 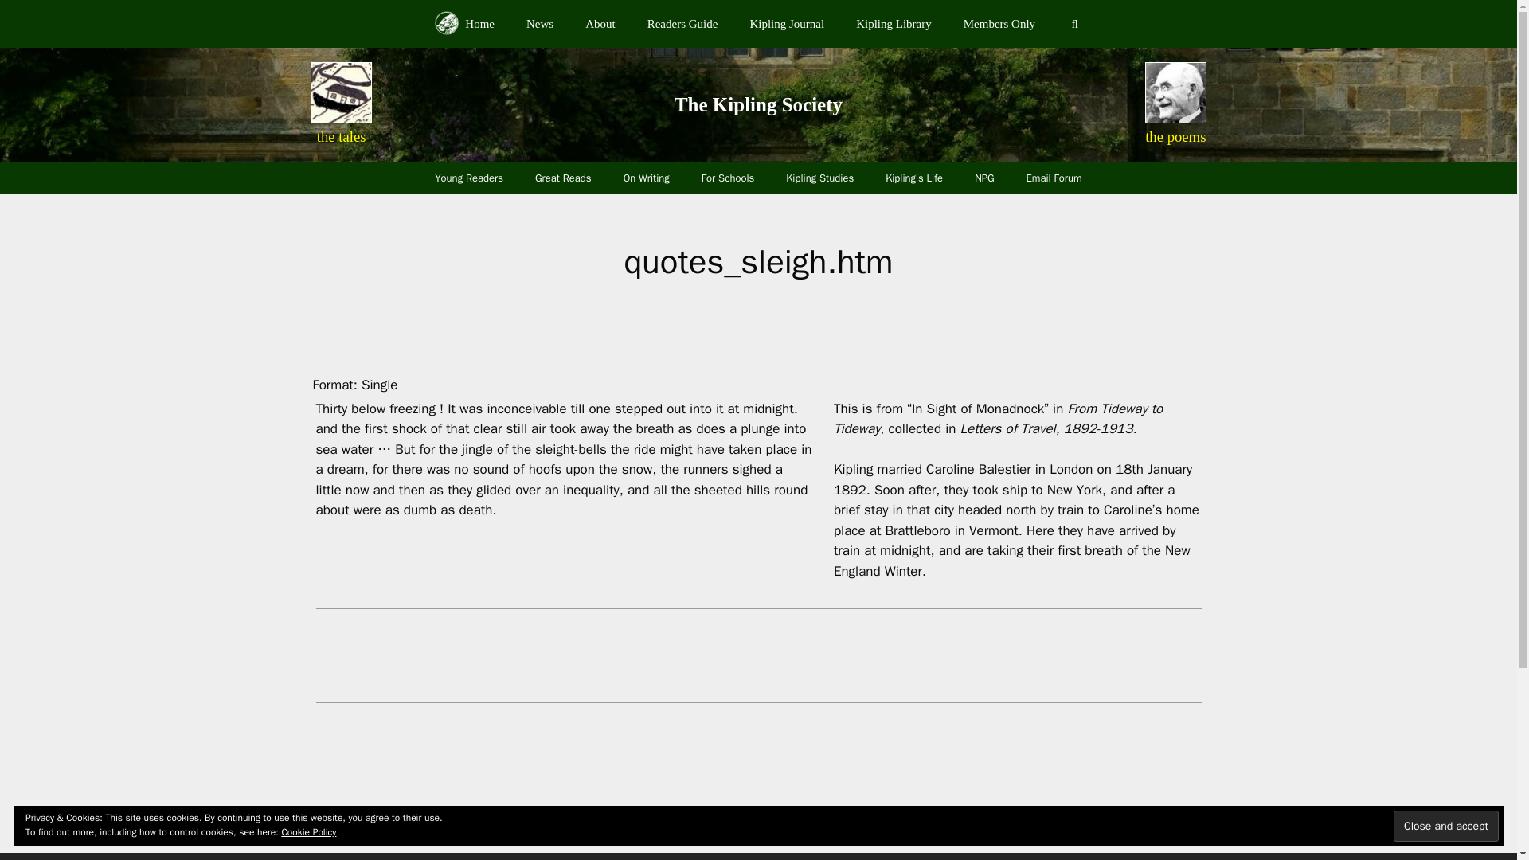 I want to click on NPG, so click(x=983, y=178).